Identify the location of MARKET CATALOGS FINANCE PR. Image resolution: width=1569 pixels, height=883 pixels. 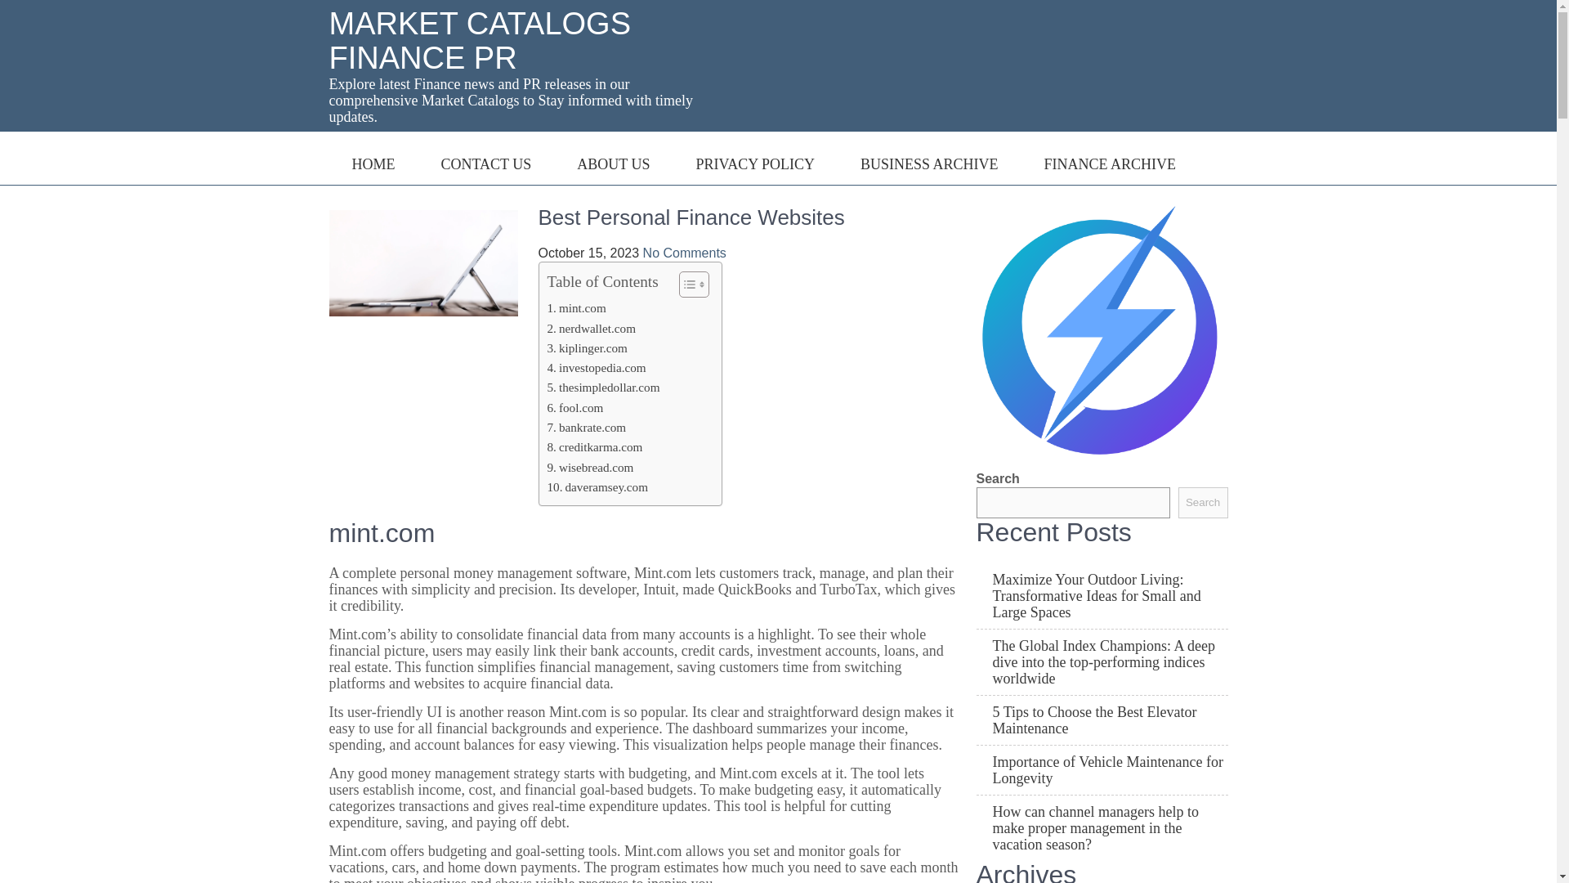
(479, 40).